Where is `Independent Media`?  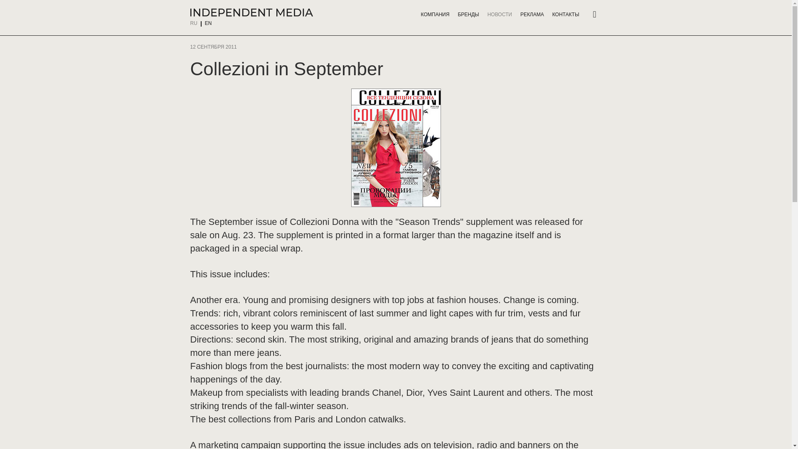 Independent Media is located at coordinates (251, 12).